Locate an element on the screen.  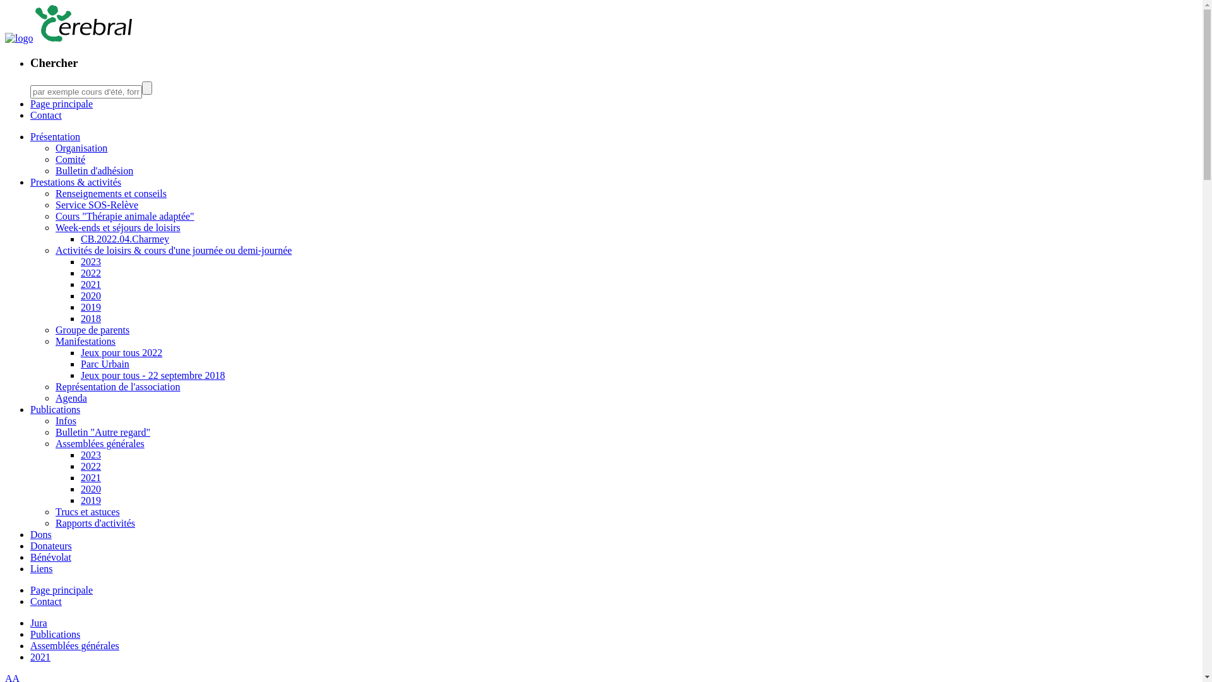
Jeux pour tous - 22 septembre 2018 is located at coordinates (153, 375).